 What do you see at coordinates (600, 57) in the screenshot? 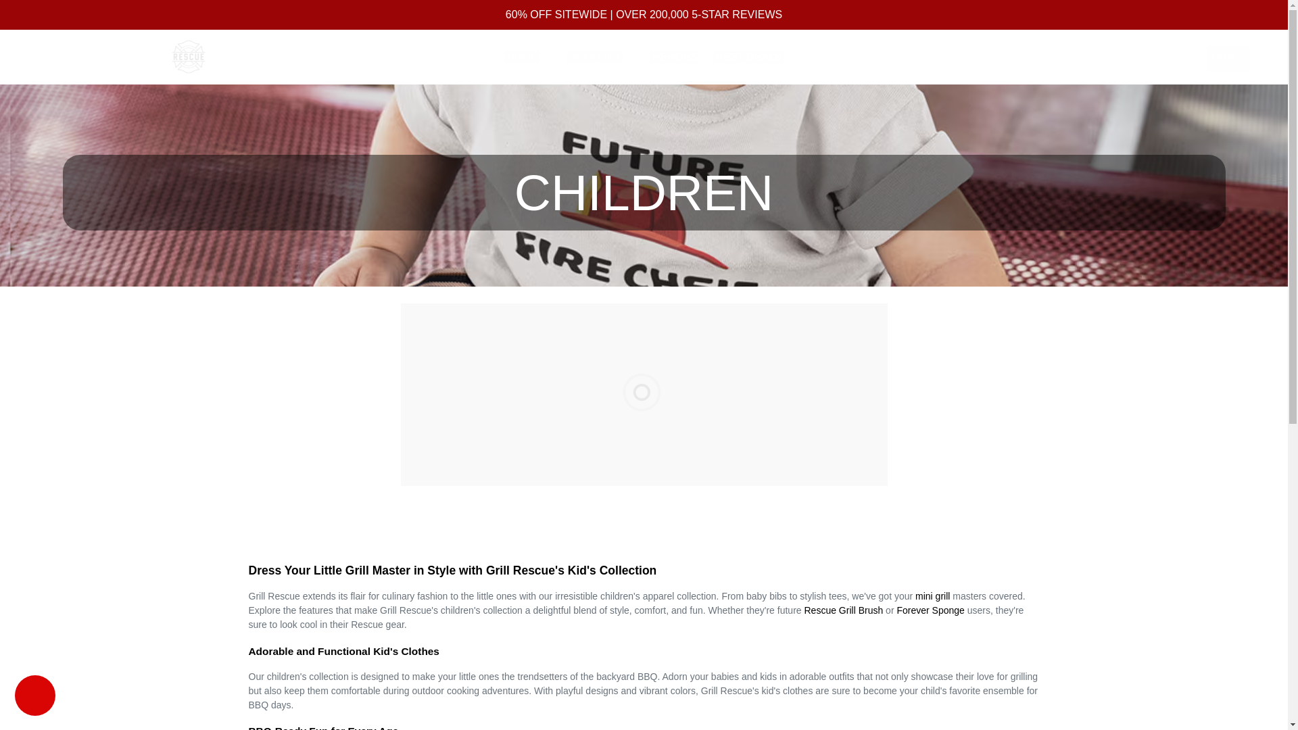
I see `SUPPORT` at bounding box center [600, 57].